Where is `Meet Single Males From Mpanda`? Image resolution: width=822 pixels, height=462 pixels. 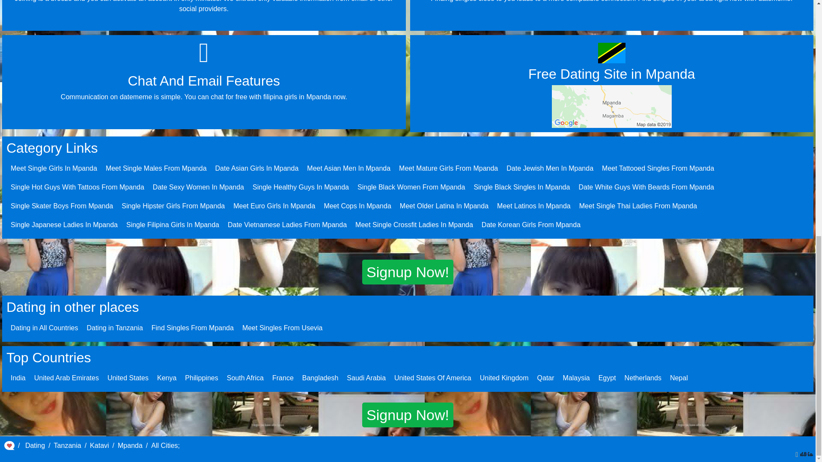
Meet Single Males From Mpanda is located at coordinates (156, 168).